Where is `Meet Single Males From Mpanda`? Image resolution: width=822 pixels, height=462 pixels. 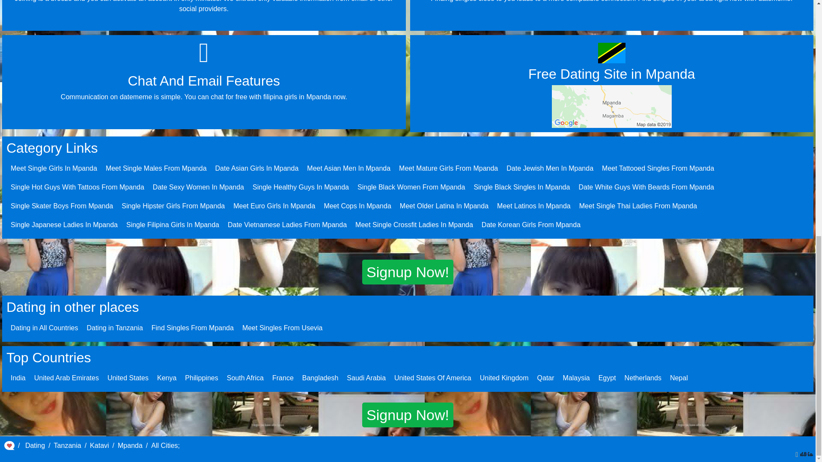
Meet Single Males From Mpanda is located at coordinates (156, 168).